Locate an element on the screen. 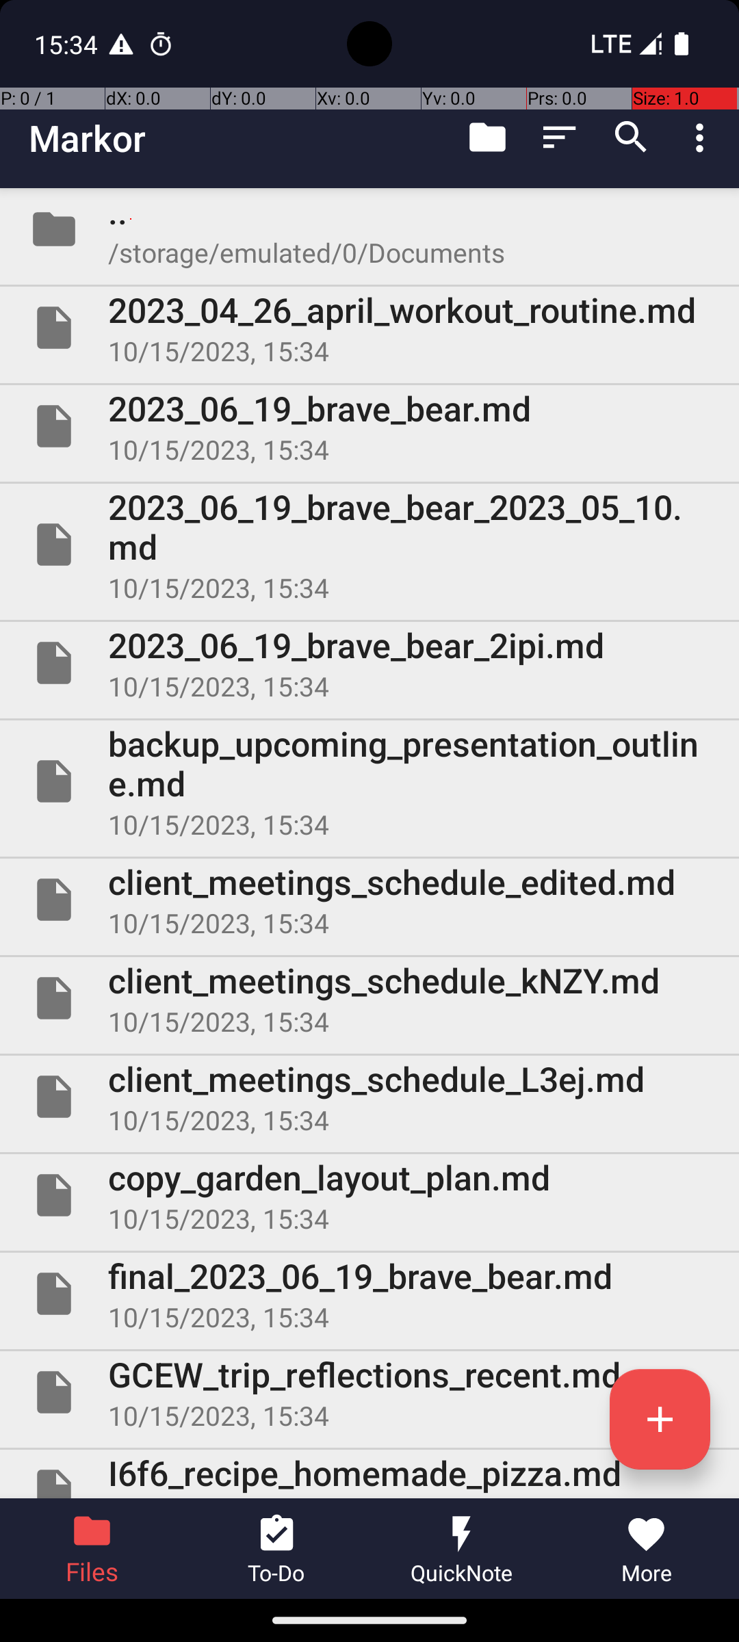 This screenshot has width=739, height=1642. File 2023_06_19_brave_bear_2023_05_10.md  is located at coordinates (369, 545).